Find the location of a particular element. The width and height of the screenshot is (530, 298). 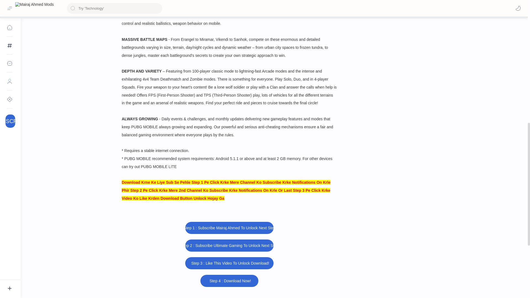

Step 1 : Subscribe Mairaj Ahmed To Unlock Next Step! is located at coordinates (229, 228).